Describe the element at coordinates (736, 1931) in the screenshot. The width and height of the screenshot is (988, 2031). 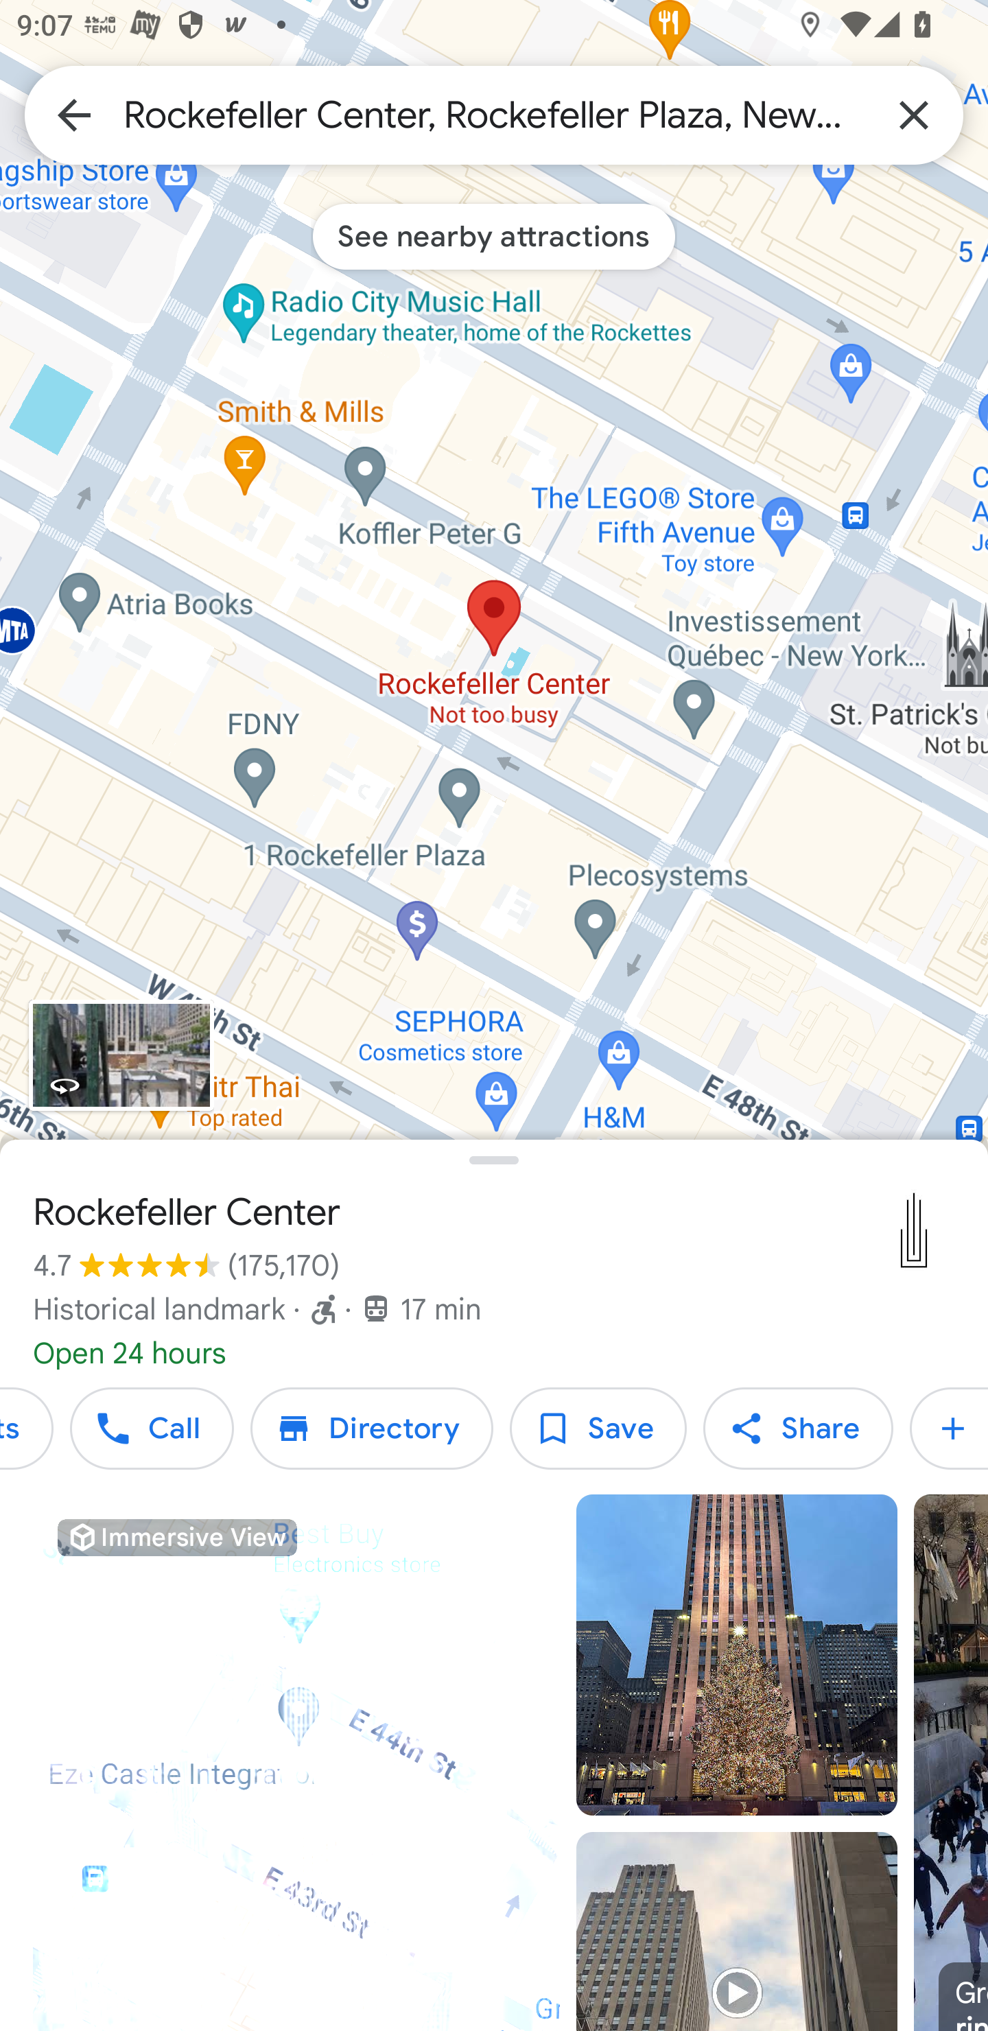
I see `Video` at that location.